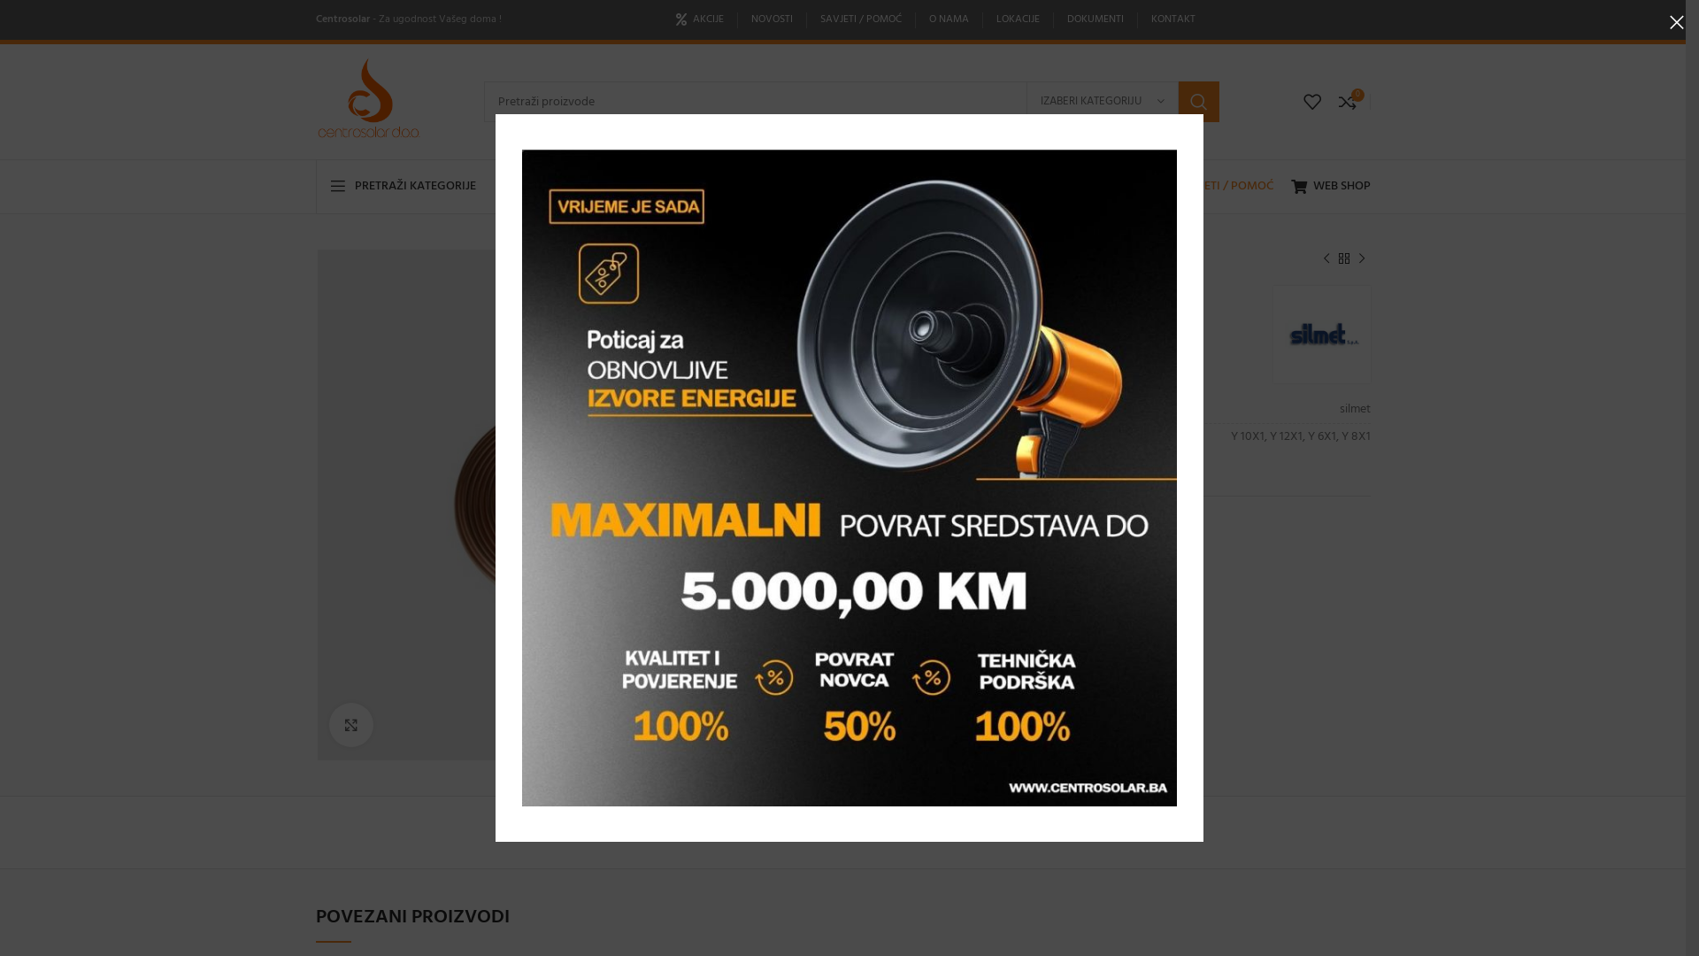 The height and width of the screenshot is (956, 1699). Describe the element at coordinates (572, 505) in the screenshot. I see `cijev-za-klime` at that location.